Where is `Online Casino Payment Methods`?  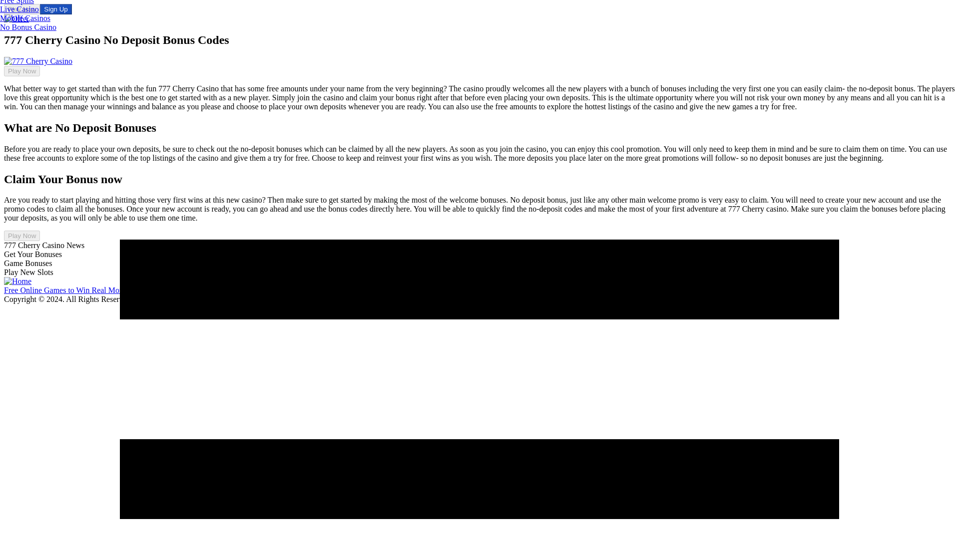 Online Casino Payment Methods is located at coordinates (347, 290).